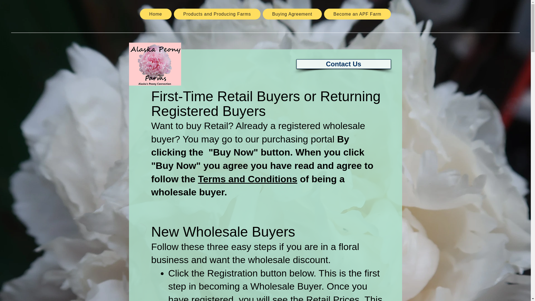  Describe the element at coordinates (344, 64) in the screenshot. I see `Contact Us` at that location.